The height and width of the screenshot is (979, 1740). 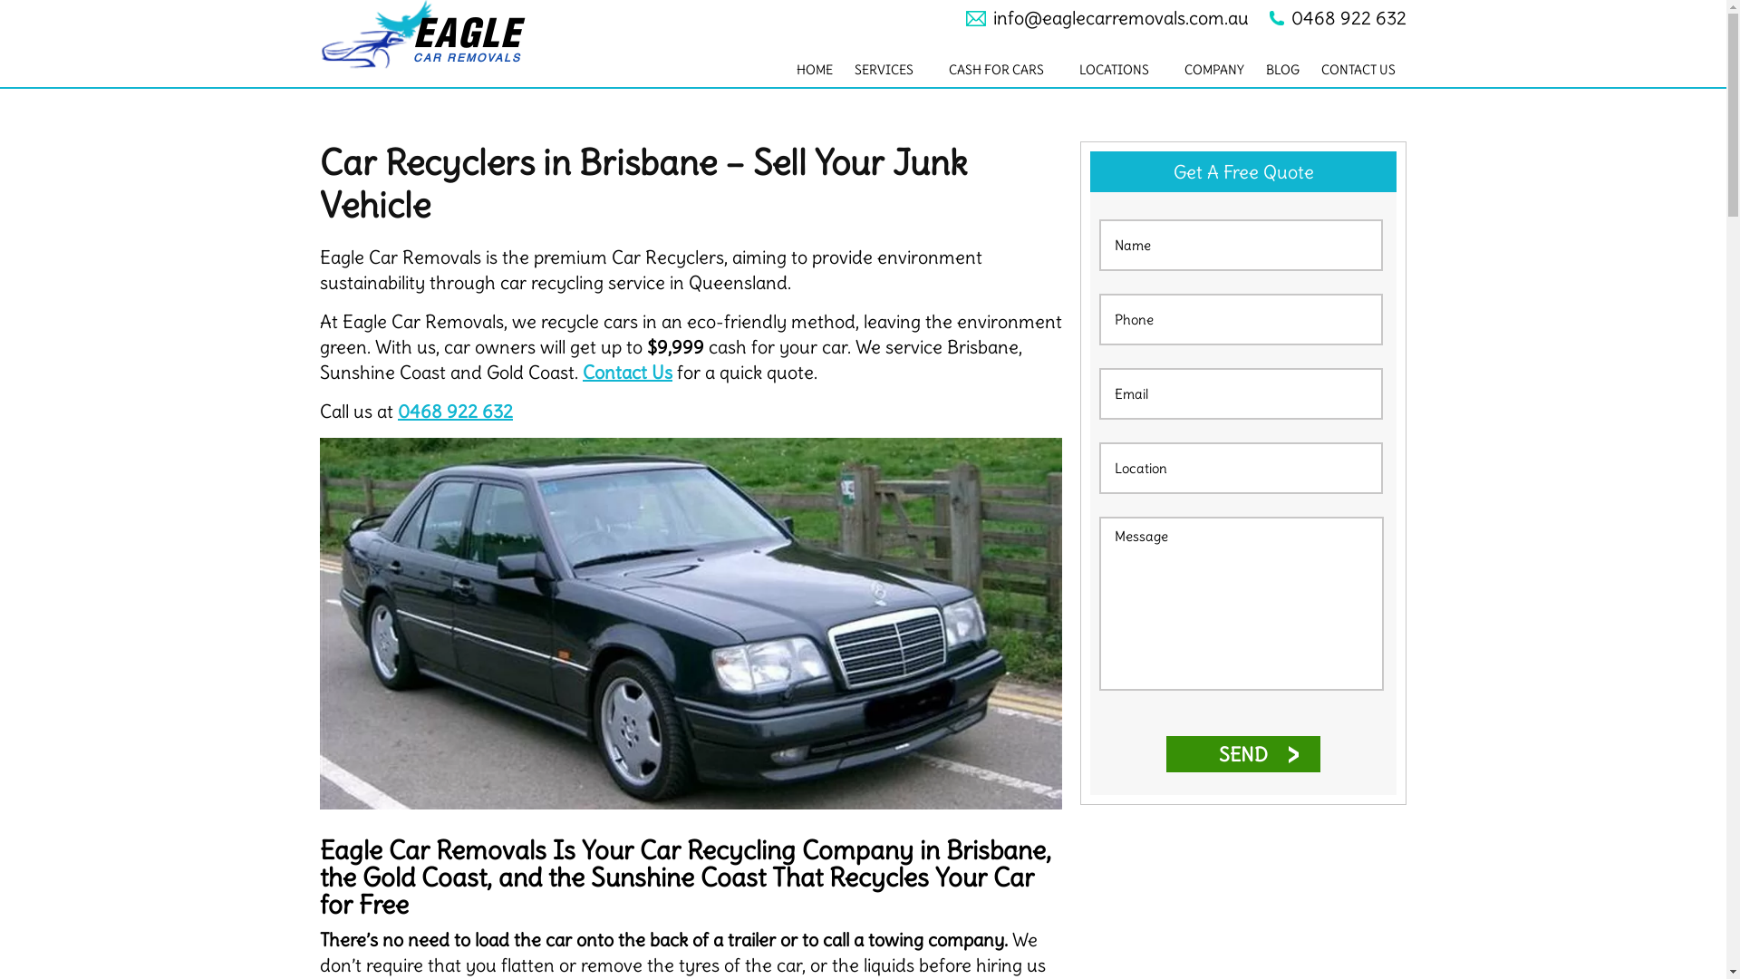 I want to click on LOCATIONS, so click(x=1121, y=70).